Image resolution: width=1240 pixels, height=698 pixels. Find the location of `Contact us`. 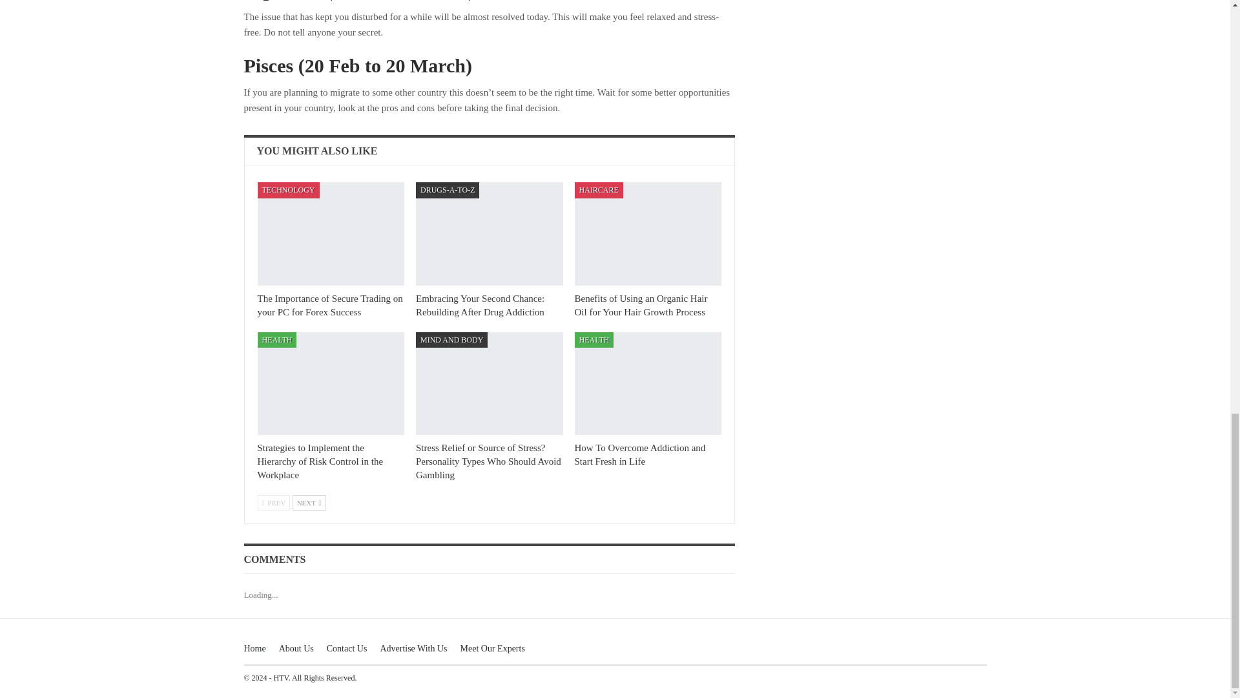

Contact us is located at coordinates (347, 648).